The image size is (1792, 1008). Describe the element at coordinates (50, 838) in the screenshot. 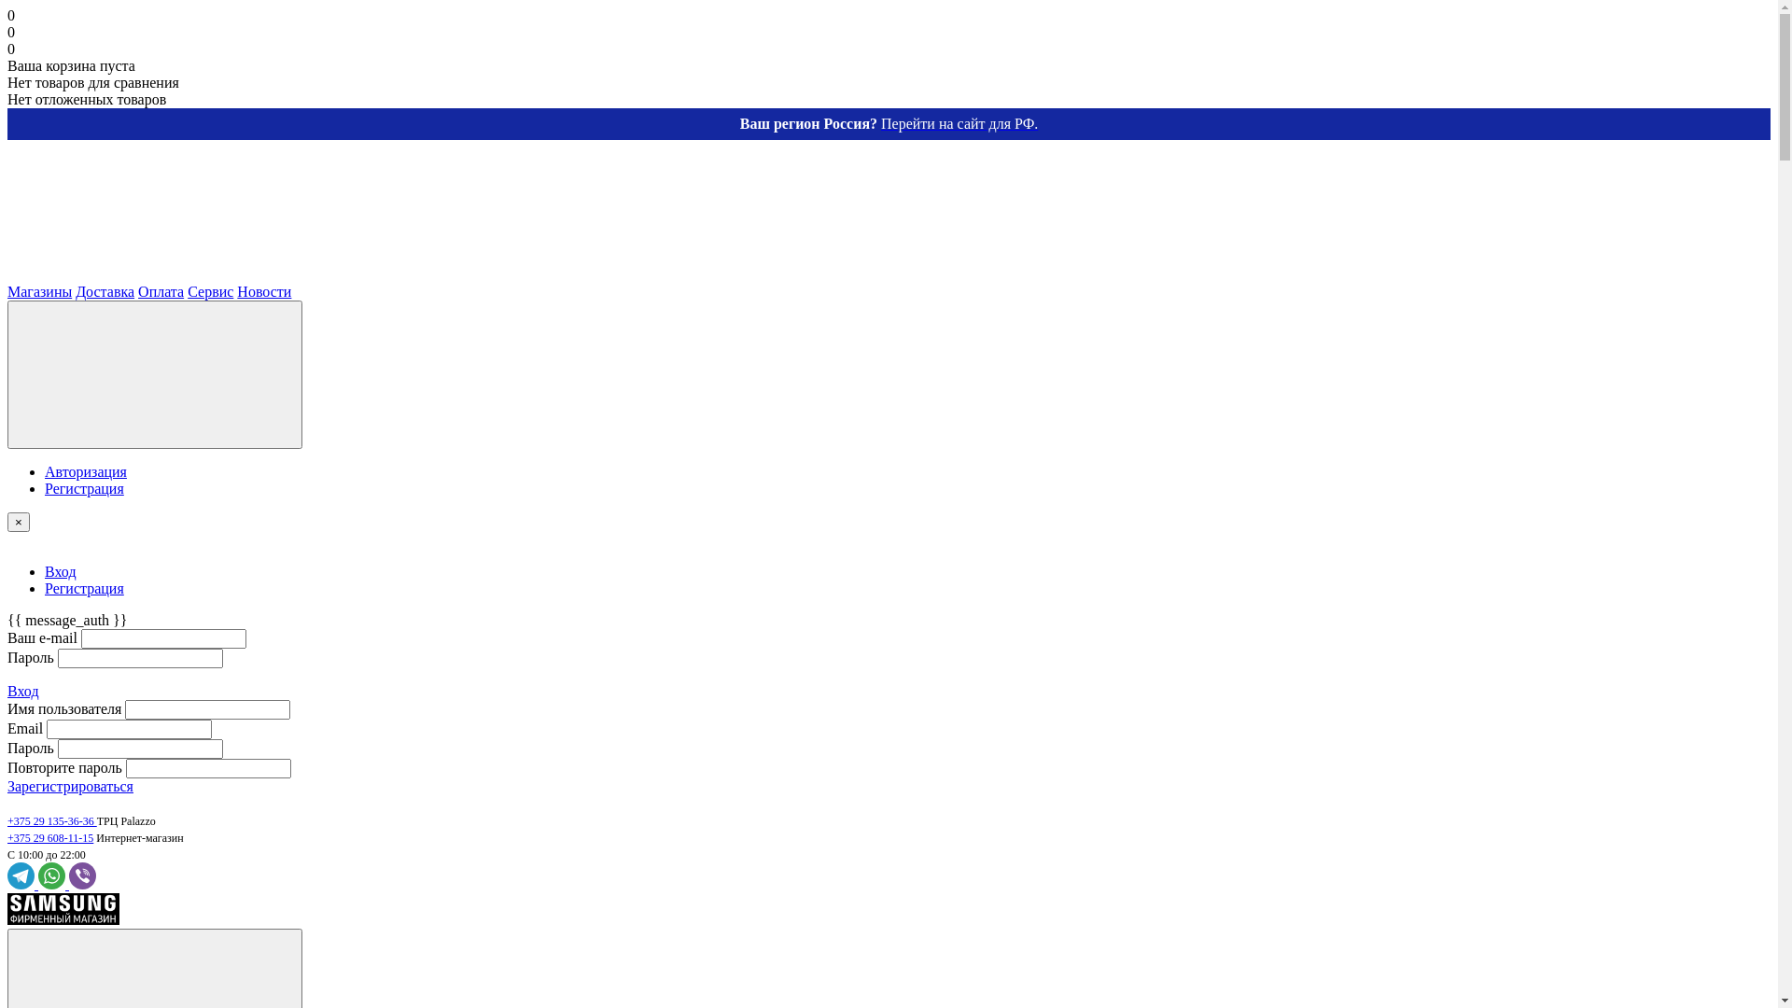

I see `+375 29 608-11-15` at that location.